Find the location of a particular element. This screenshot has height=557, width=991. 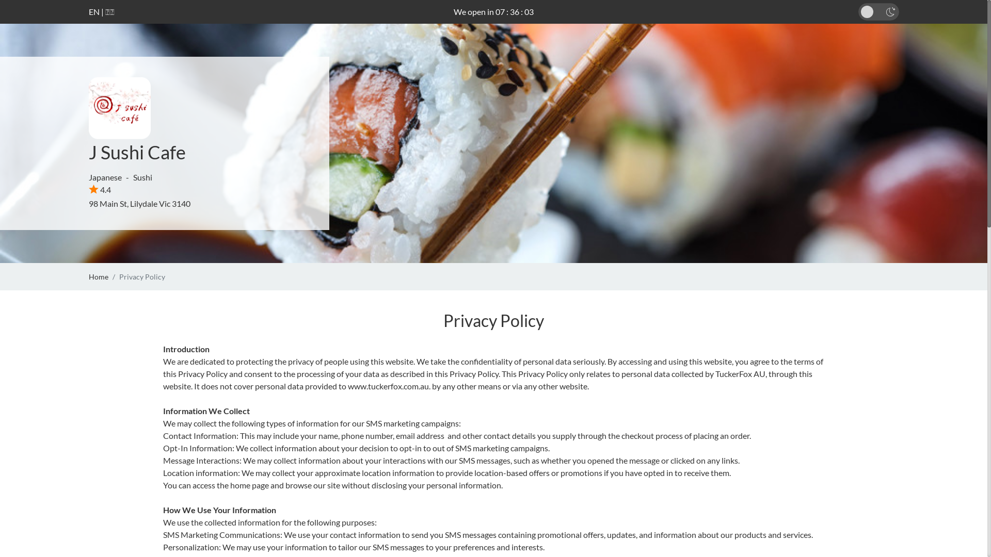

Home is located at coordinates (99, 276).